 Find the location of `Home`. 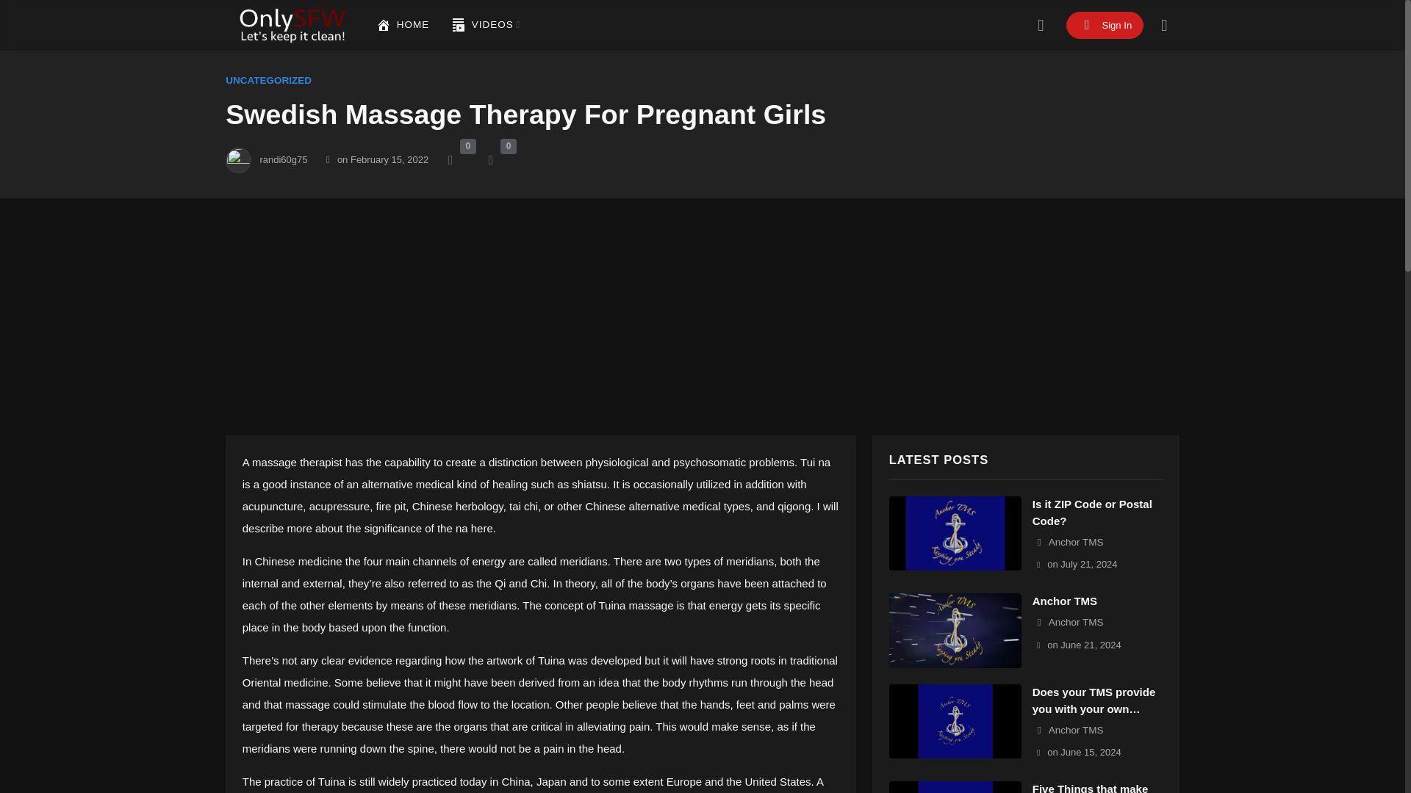

Home is located at coordinates (384, 25).